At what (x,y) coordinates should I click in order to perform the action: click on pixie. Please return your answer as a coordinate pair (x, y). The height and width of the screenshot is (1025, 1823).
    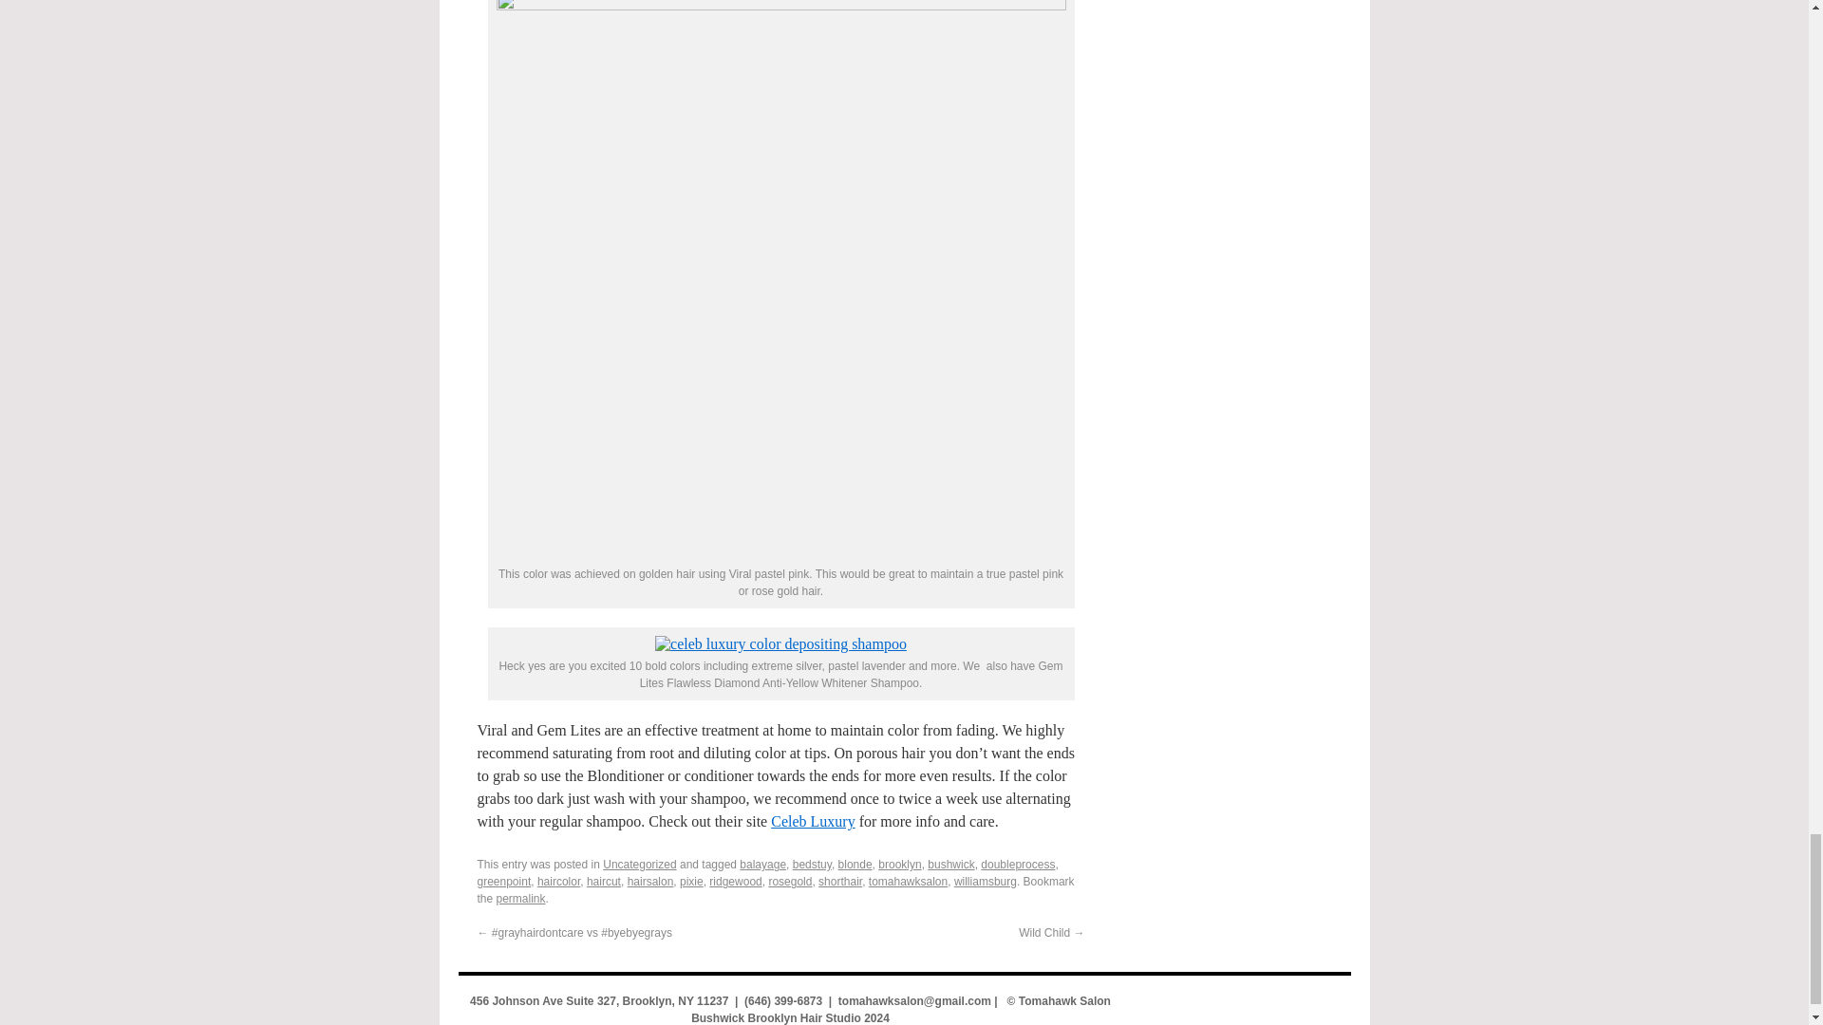
    Looking at the image, I should click on (691, 882).